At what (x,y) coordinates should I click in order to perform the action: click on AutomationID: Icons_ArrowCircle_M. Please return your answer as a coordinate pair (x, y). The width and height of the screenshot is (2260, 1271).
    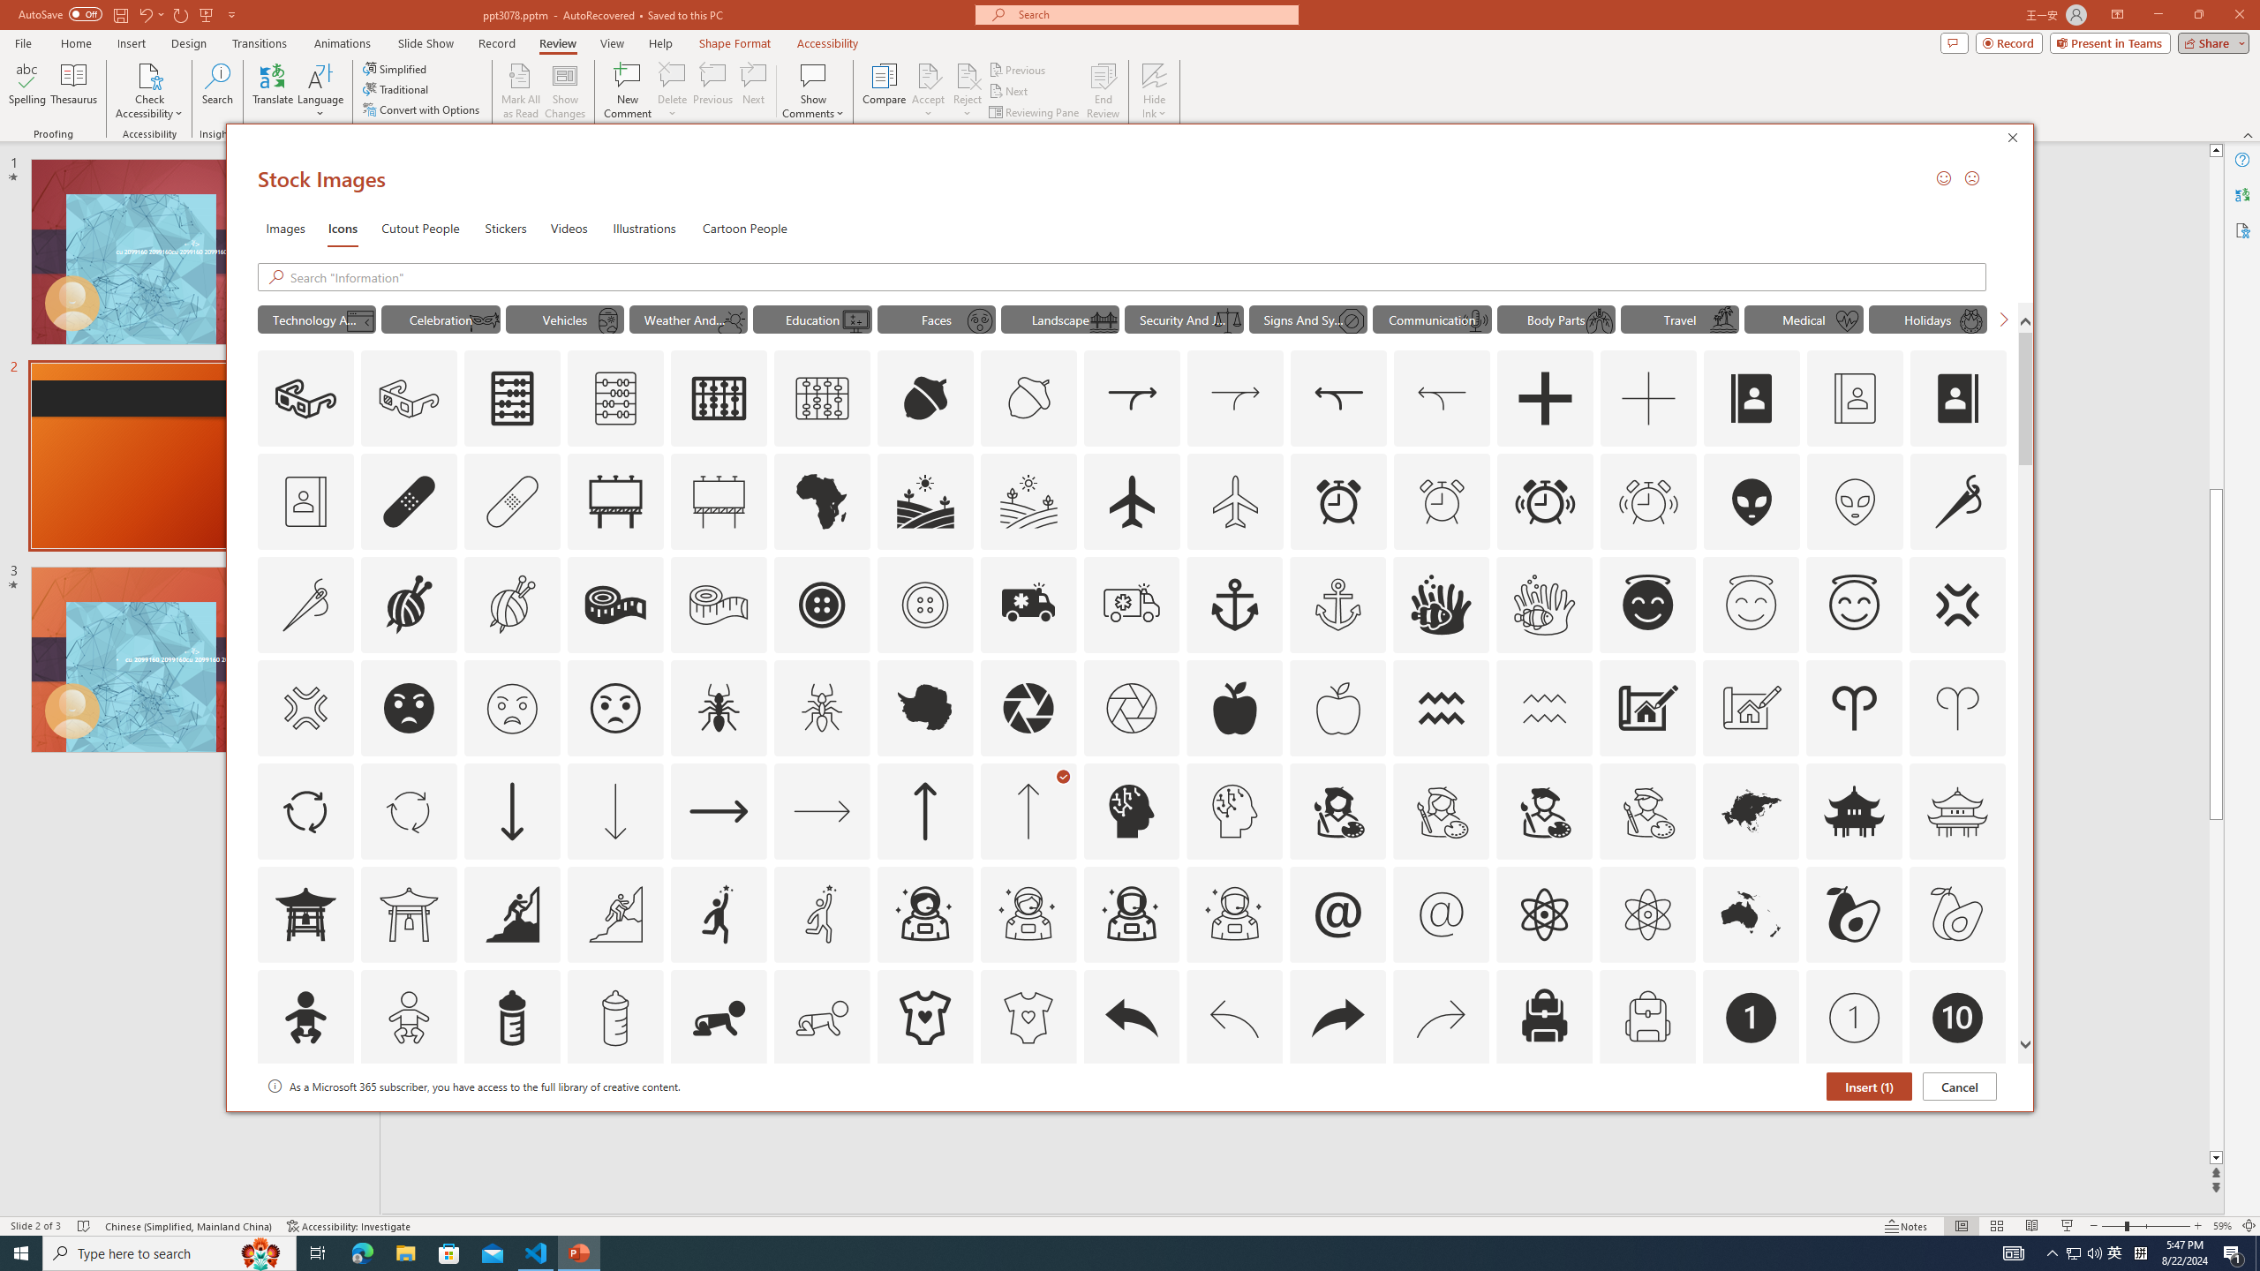
    Looking at the image, I should click on (409, 810).